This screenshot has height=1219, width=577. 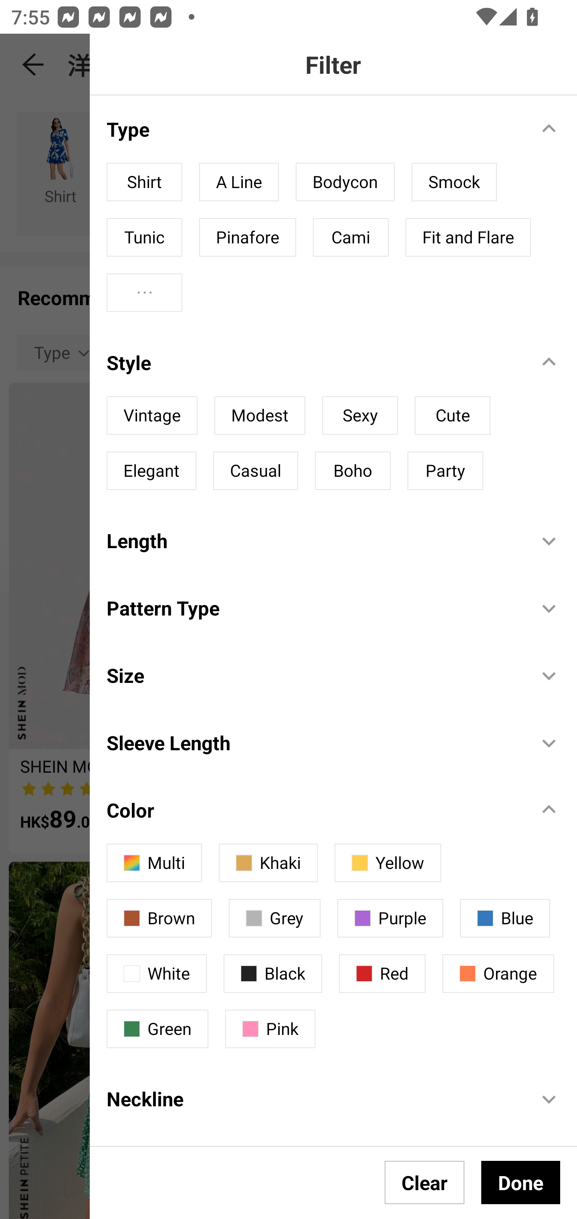 I want to click on Type, so click(x=314, y=129).